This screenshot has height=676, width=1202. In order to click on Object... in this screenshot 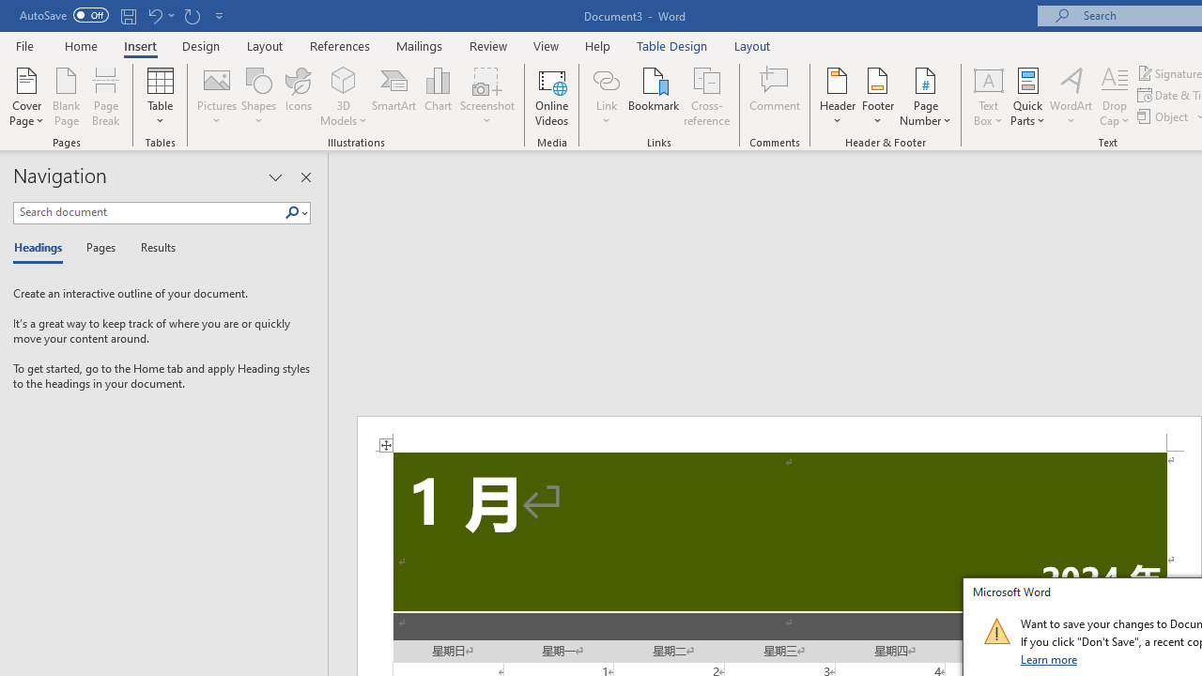, I will do `click(1164, 116)`.